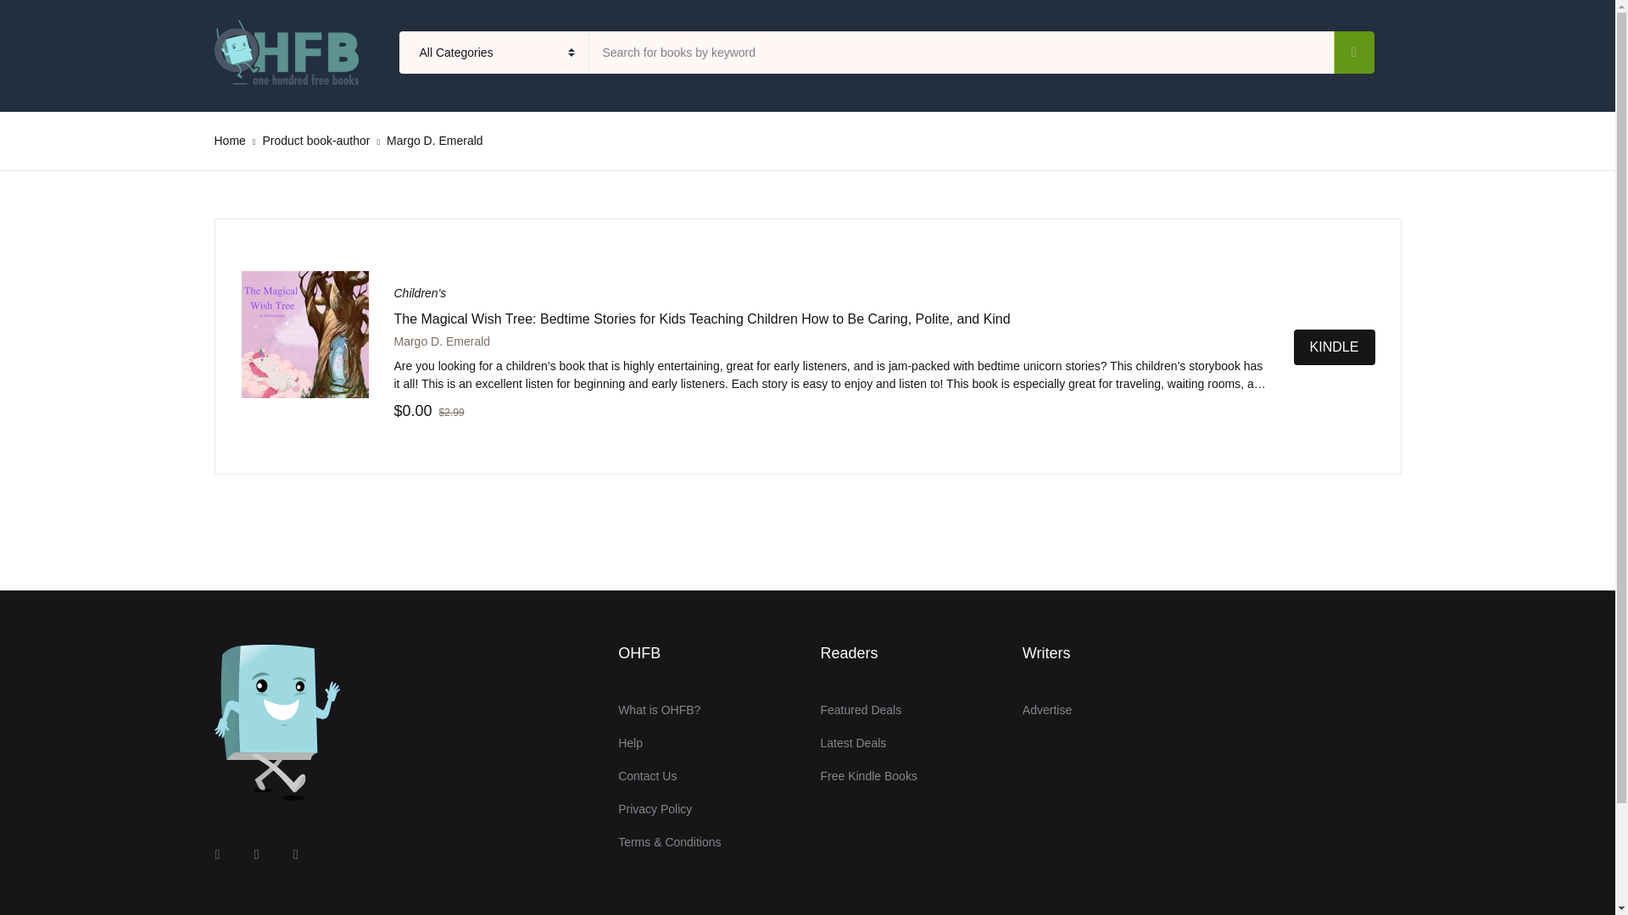  I want to click on Featured Deals, so click(861, 710).